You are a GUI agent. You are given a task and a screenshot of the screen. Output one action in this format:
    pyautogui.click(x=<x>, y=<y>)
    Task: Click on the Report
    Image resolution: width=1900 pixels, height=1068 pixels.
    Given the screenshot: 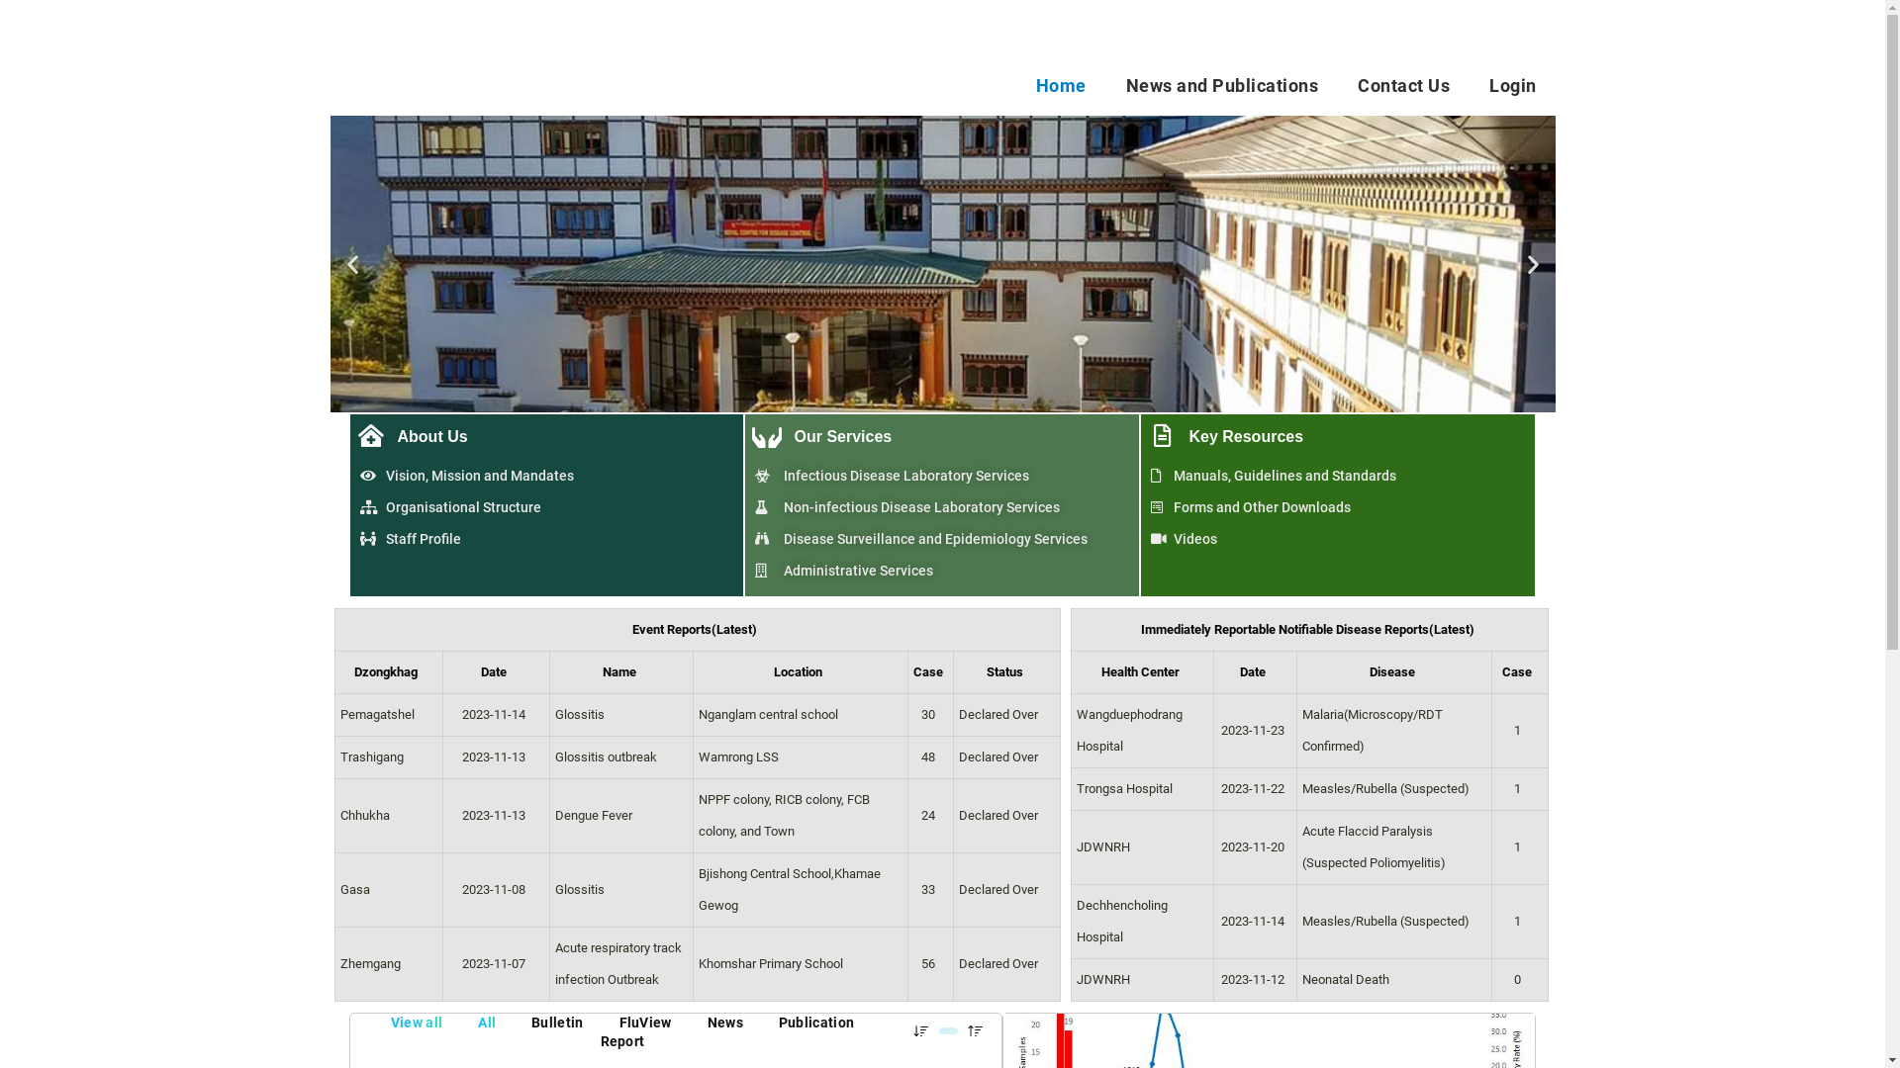 What is the action you would take?
    pyautogui.click(x=623, y=1042)
    